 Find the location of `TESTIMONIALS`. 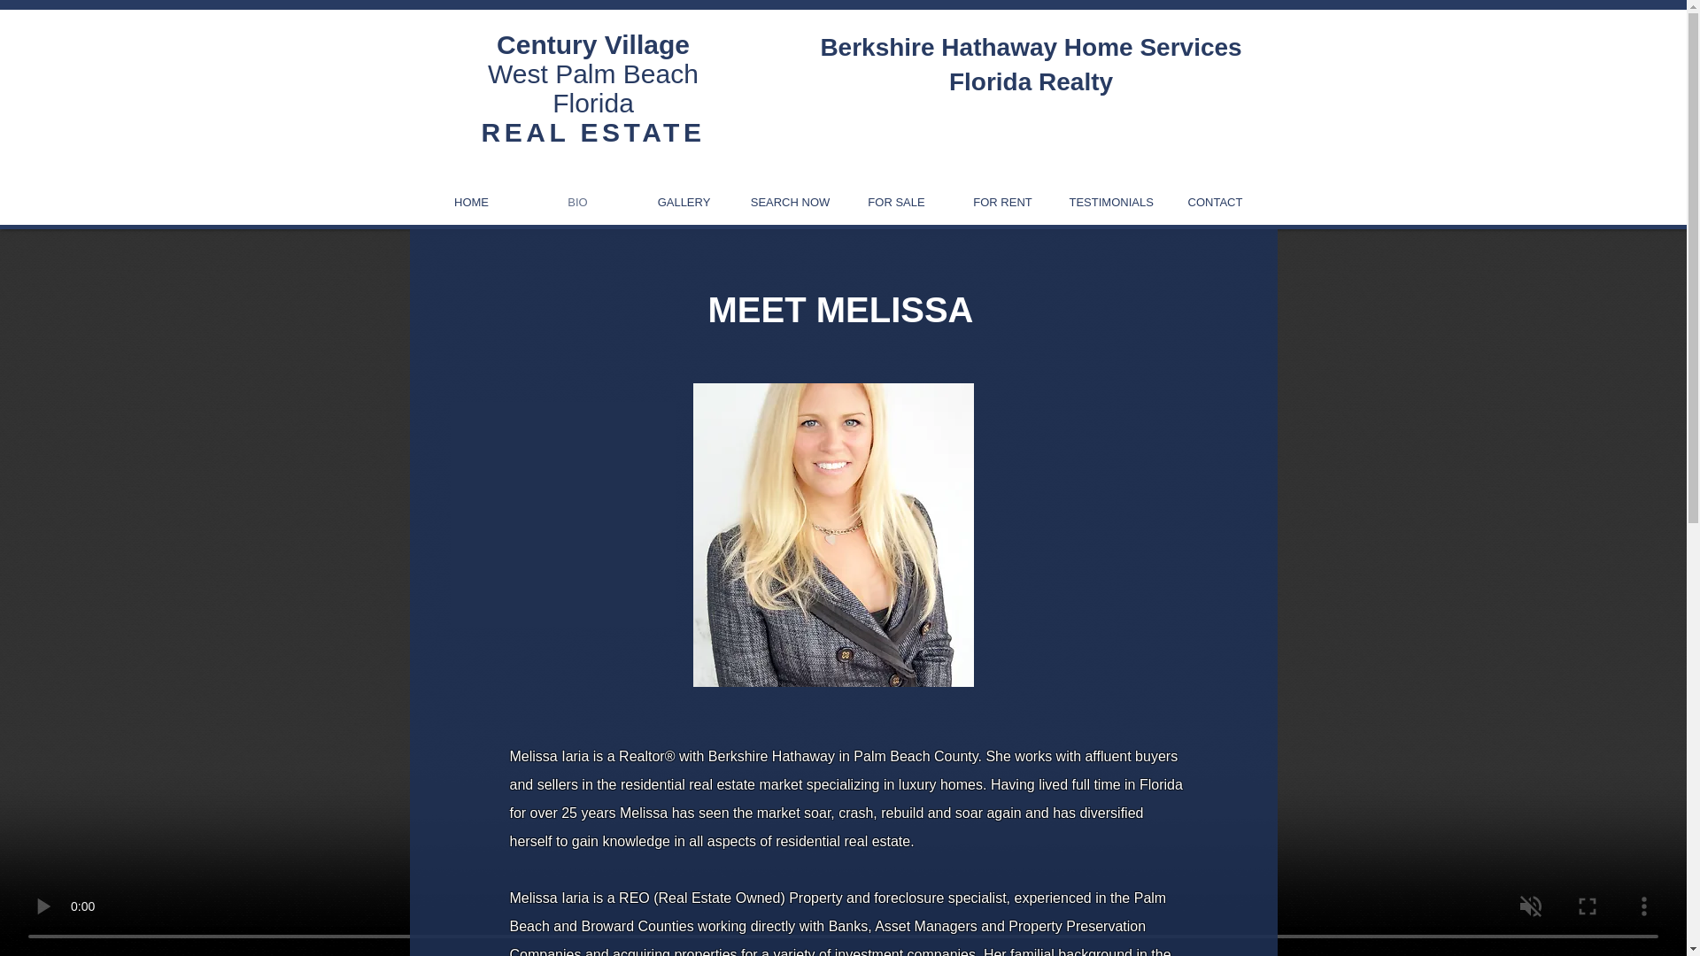

TESTIMONIALS is located at coordinates (1215, 202).